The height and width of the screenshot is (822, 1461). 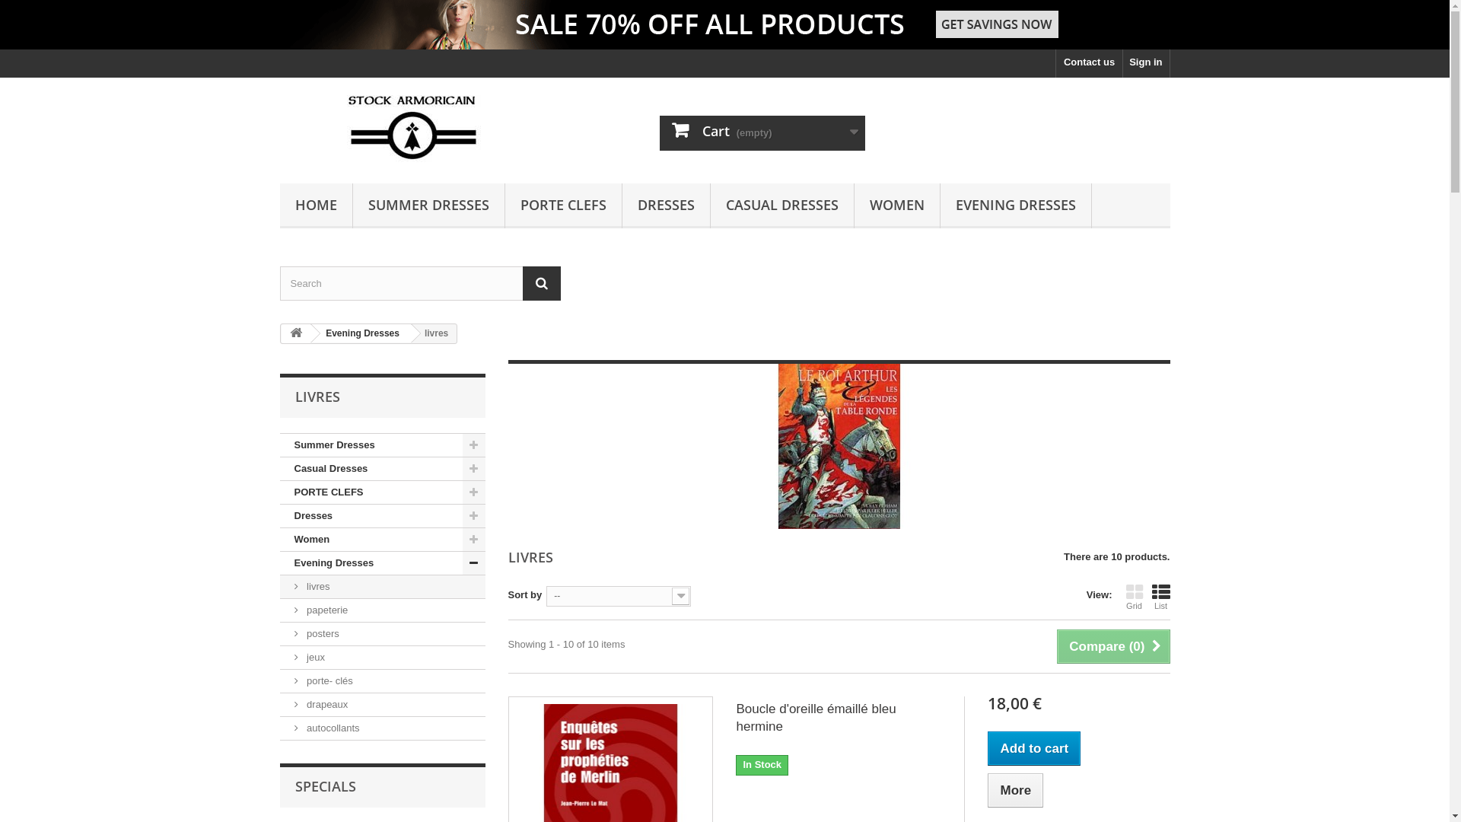 What do you see at coordinates (429, 205) in the screenshot?
I see `SUMMER DRESSES` at bounding box center [429, 205].